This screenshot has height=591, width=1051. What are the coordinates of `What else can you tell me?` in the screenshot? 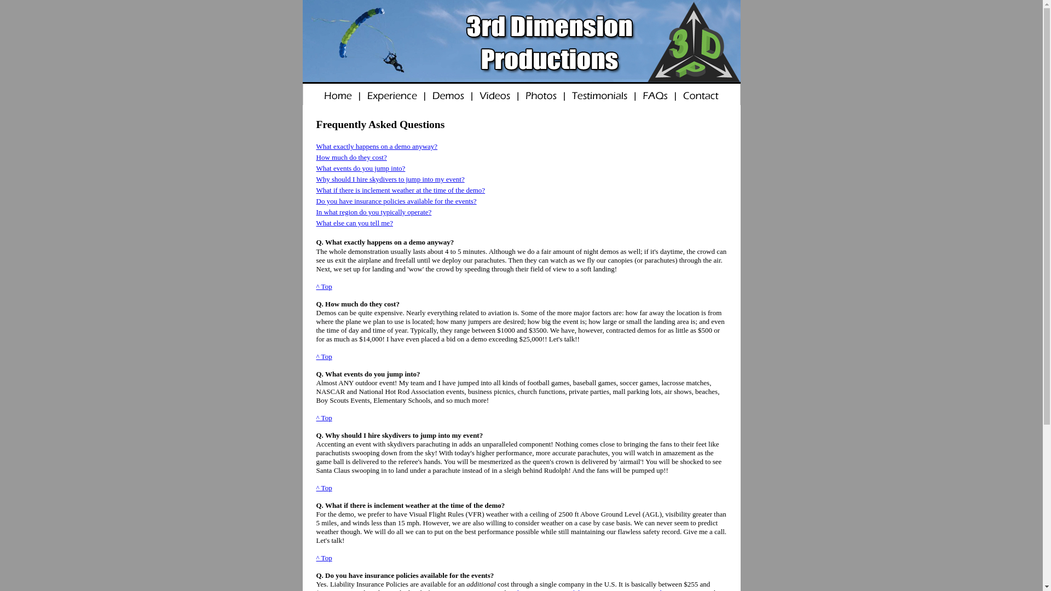 It's located at (355, 223).